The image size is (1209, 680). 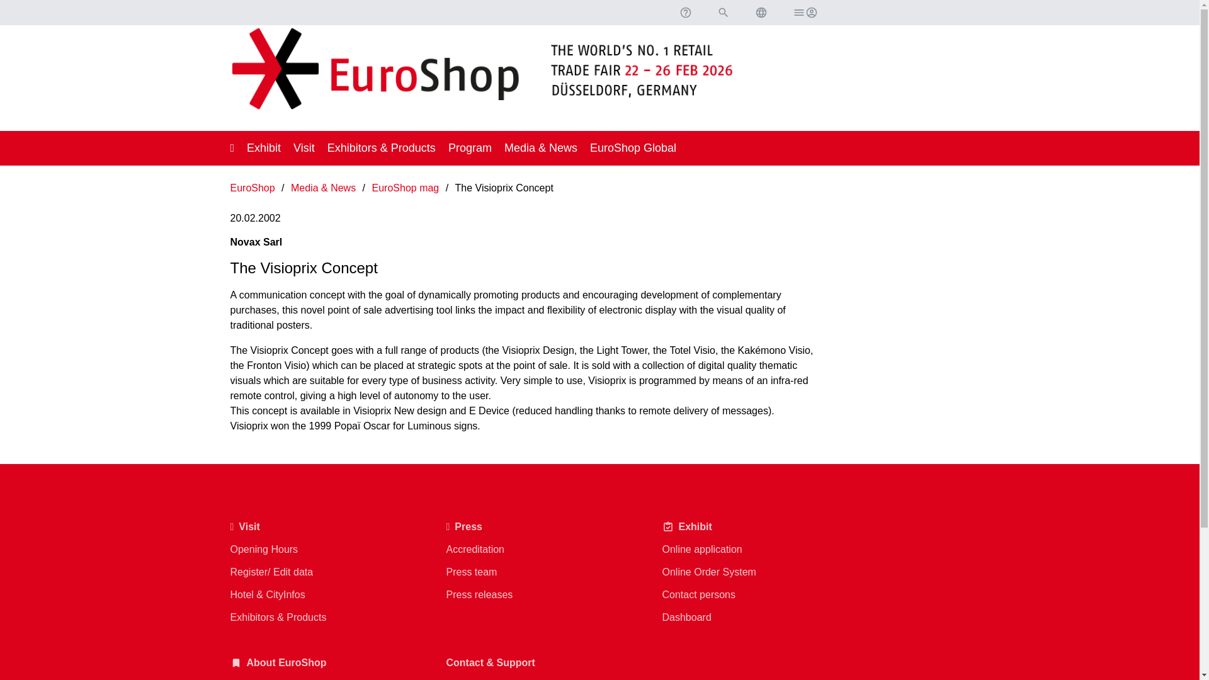 What do you see at coordinates (761, 13) in the screenshot?
I see `ENGLISH` at bounding box center [761, 13].